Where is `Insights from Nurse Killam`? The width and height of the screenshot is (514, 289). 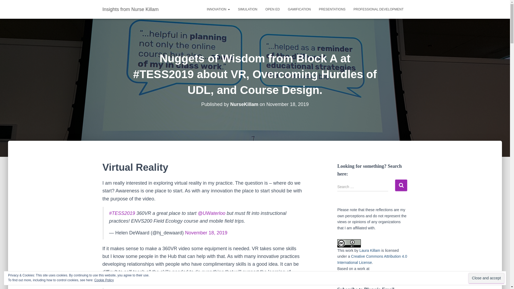
Insights from Nurse Killam is located at coordinates (131, 9).